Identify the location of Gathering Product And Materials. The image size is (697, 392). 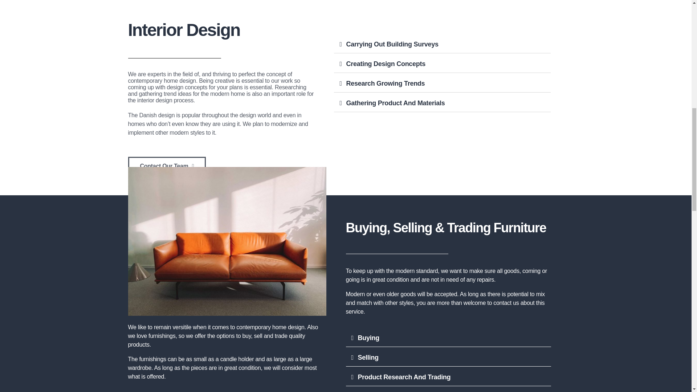
(395, 103).